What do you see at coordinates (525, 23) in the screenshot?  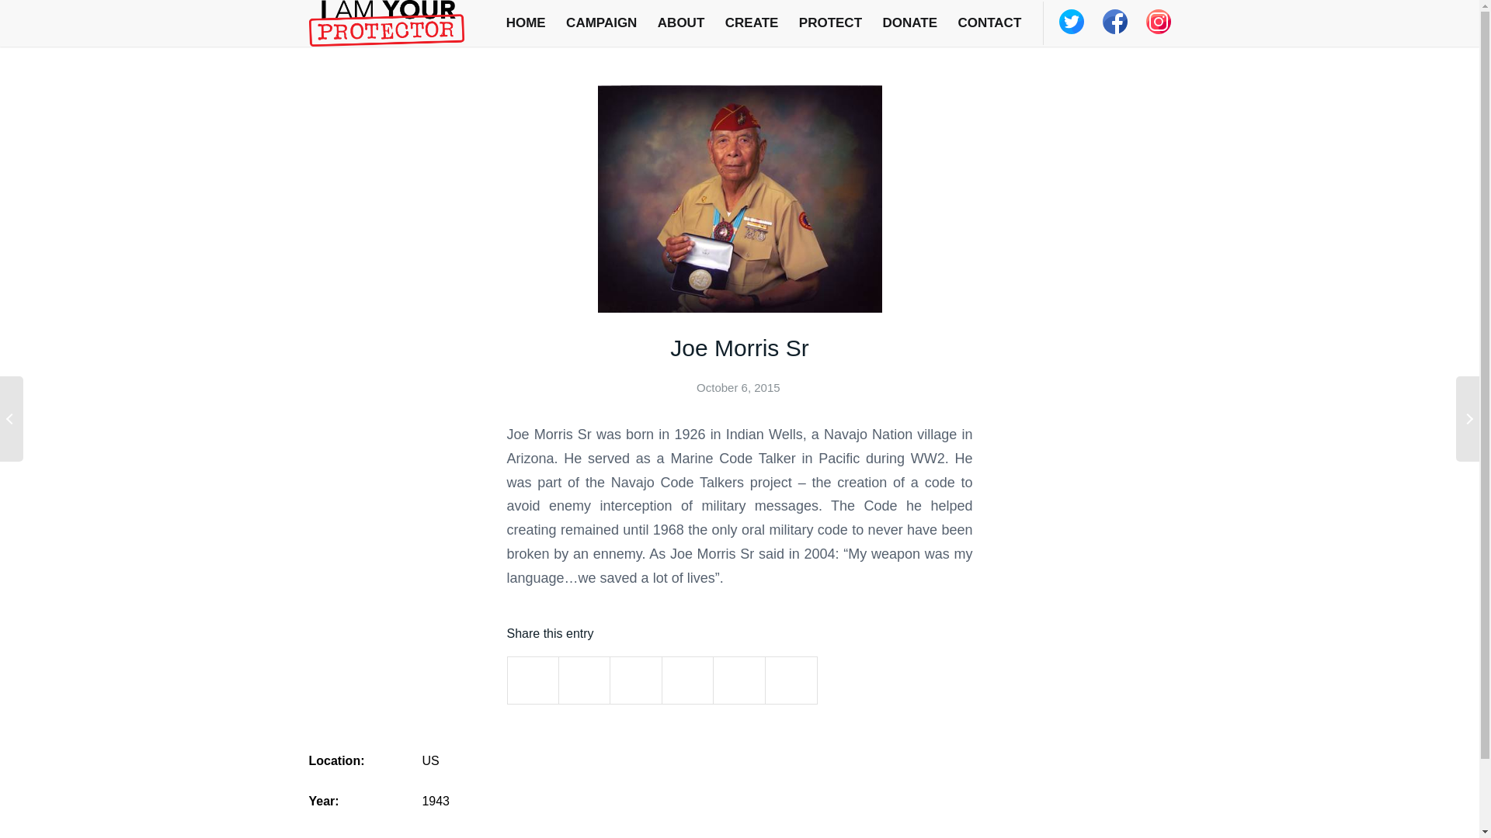 I see `HOME` at bounding box center [525, 23].